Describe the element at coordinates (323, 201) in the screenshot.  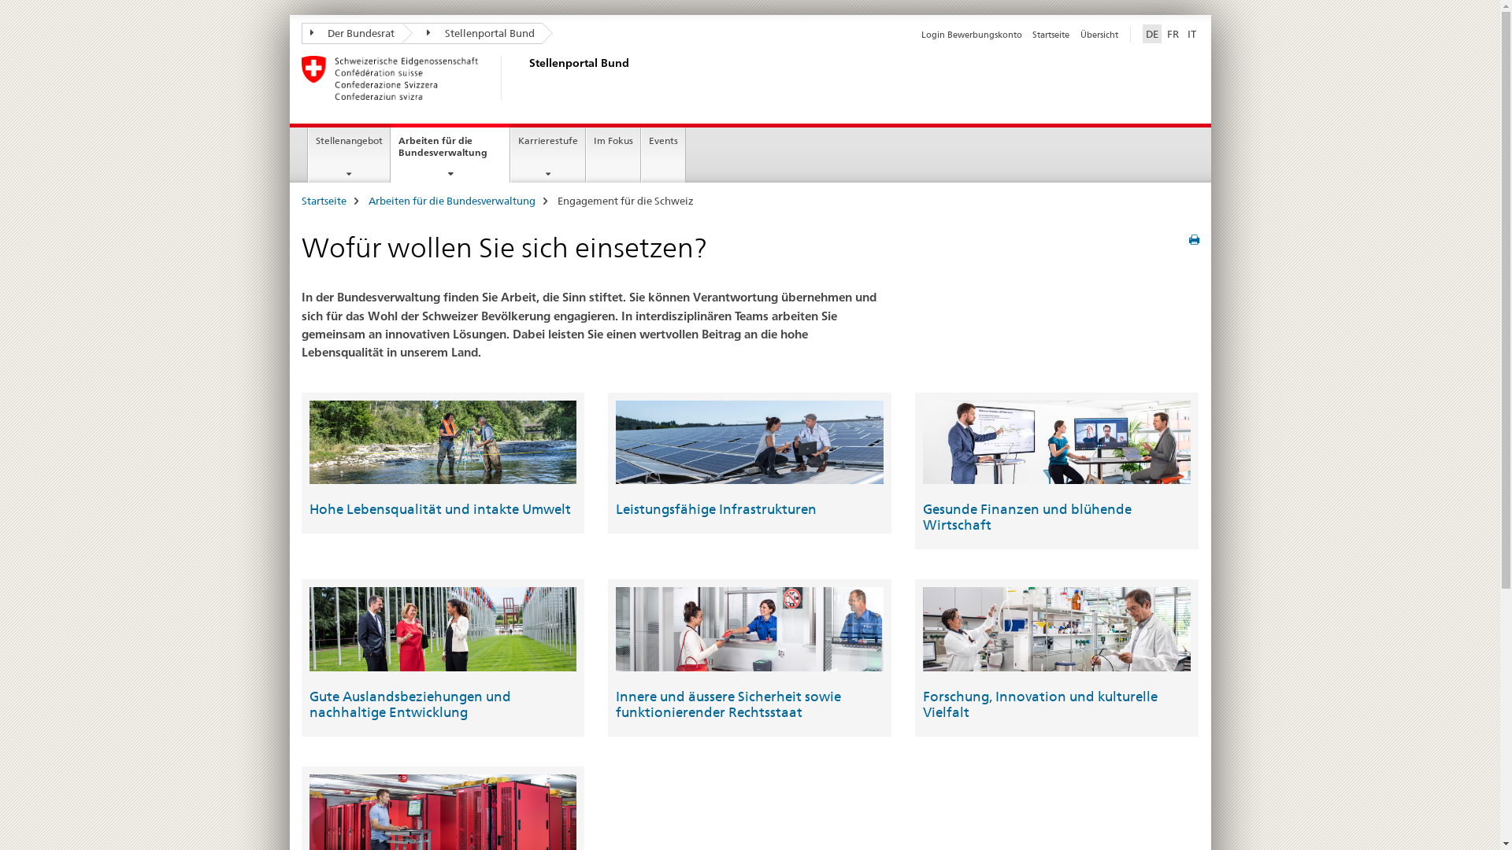
I see `Startseite` at that location.